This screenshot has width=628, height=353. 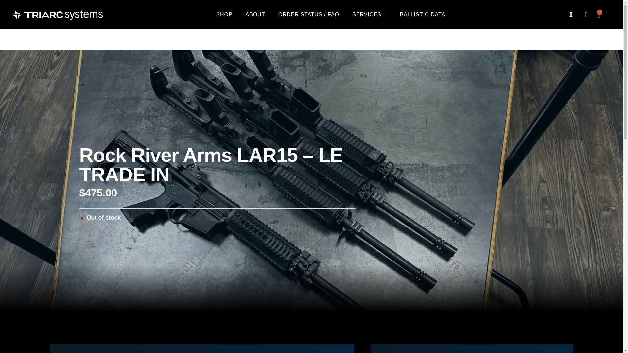 What do you see at coordinates (422, 14) in the screenshot?
I see `BALLISTIC DATA` at bounding box center [422, 14].